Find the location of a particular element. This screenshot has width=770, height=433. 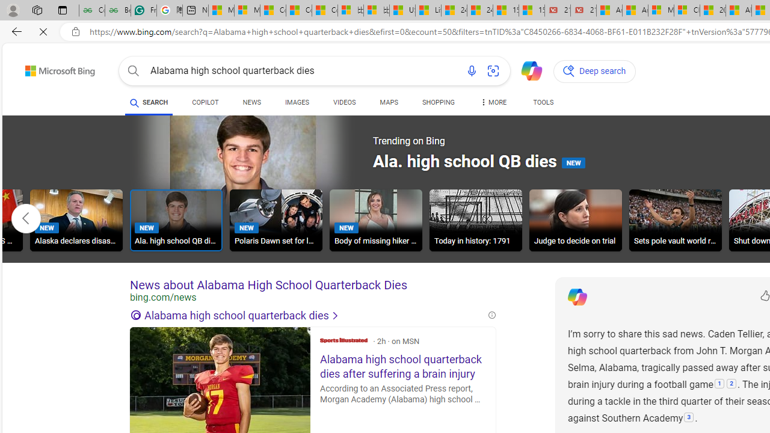

2:  is located at coordinates (731, 384).